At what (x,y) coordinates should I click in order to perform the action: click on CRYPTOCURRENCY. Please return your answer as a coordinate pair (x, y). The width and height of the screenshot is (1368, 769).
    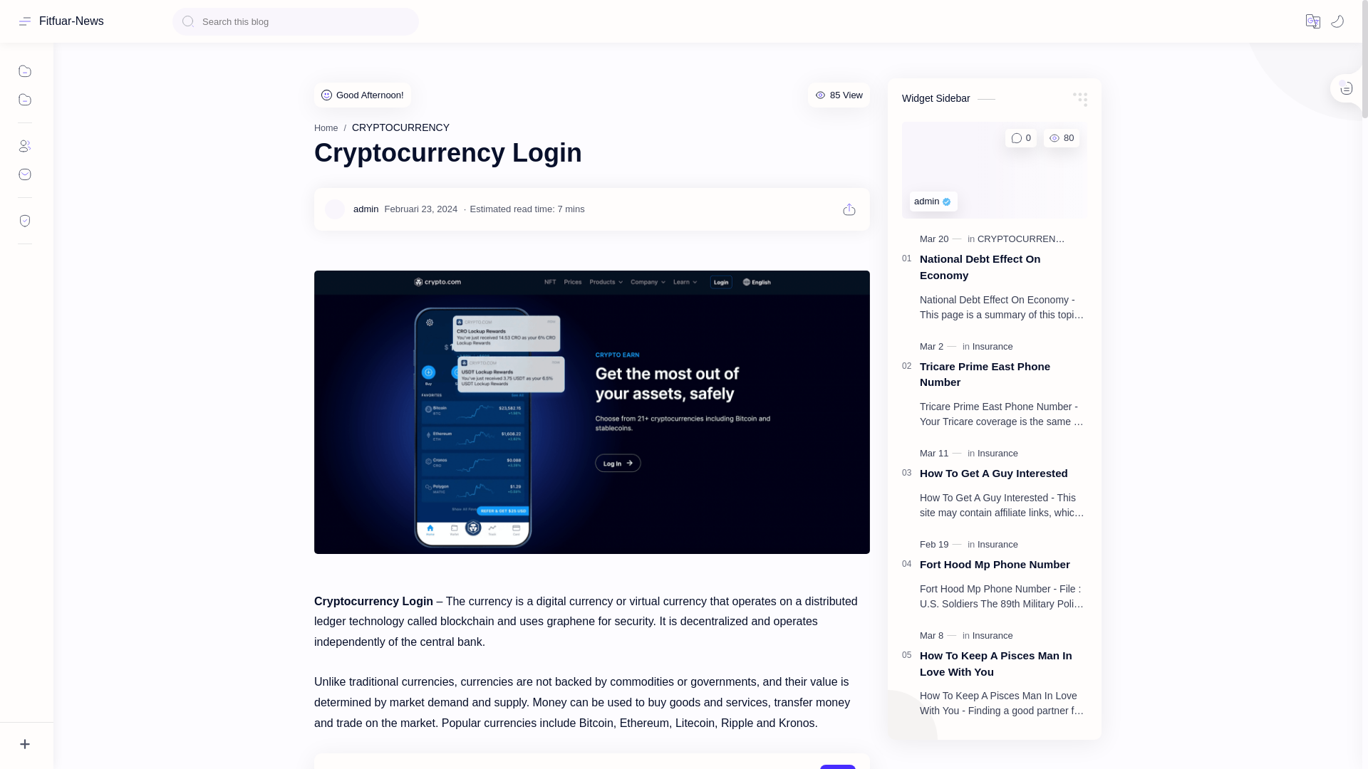
    Looking at the image, I should click on (400, 127).